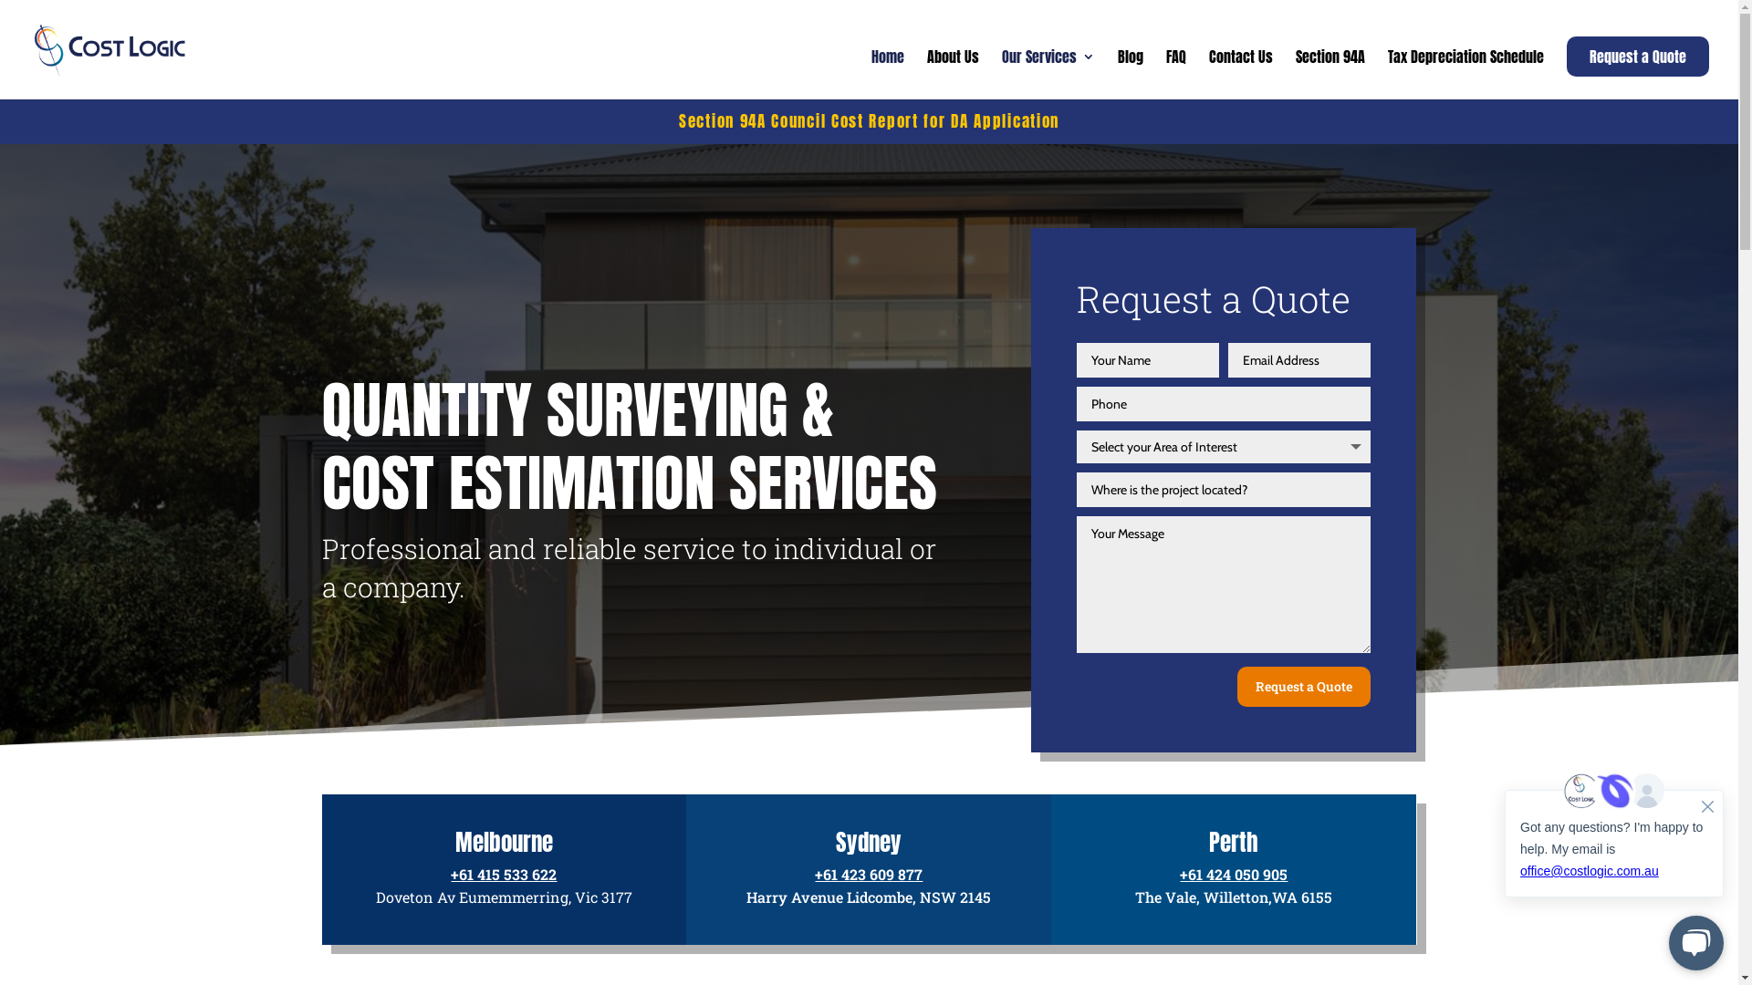 The height and width of the screenshot is (985, 1752). Describe the element at coordinates (1638, 57) in the screenshot. I see `Request a Quote` at that location.